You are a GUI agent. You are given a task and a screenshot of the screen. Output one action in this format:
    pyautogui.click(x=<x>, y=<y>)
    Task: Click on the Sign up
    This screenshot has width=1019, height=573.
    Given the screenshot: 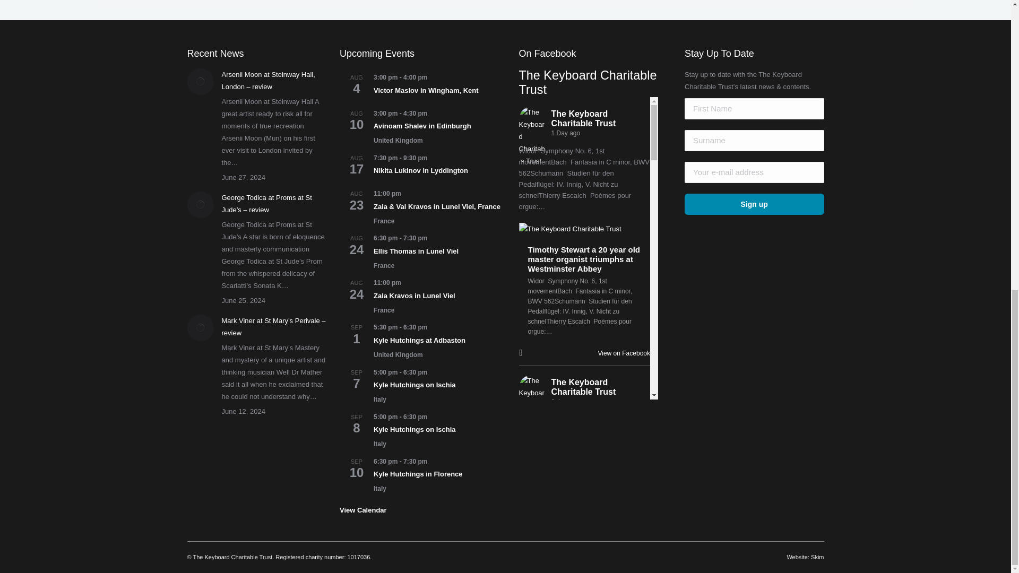 What is the action you would take?
    pyautogui.click(x=755, y=204)
    